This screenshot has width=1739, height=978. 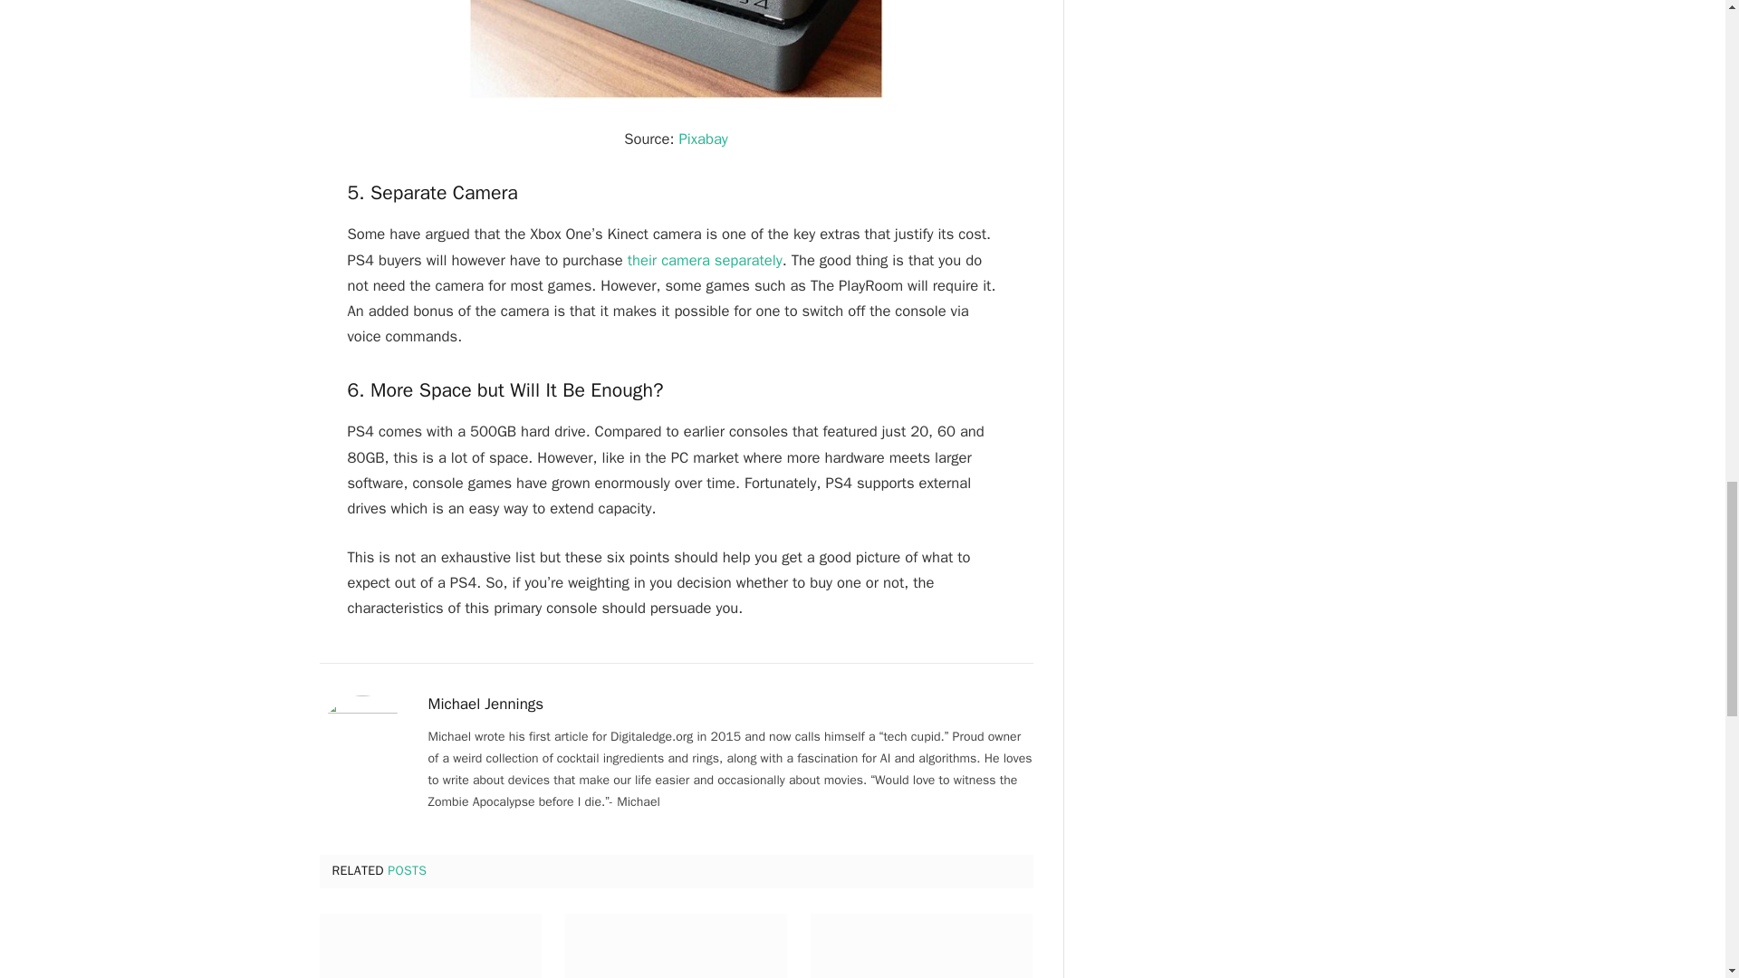 I want to click on Posts by Michael Jennings, so click(x=485, y=705).